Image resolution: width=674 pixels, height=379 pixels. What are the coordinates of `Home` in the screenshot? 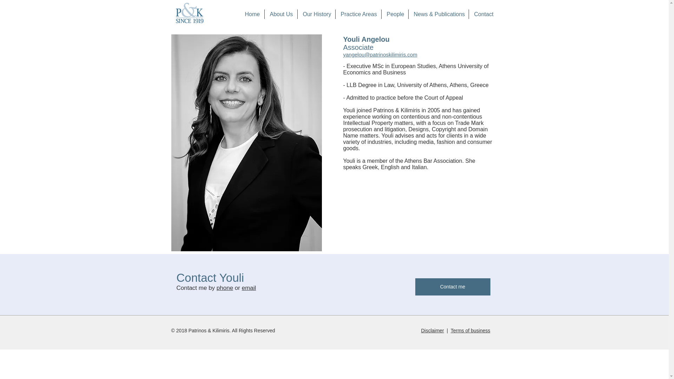 It's located at (251, 14).